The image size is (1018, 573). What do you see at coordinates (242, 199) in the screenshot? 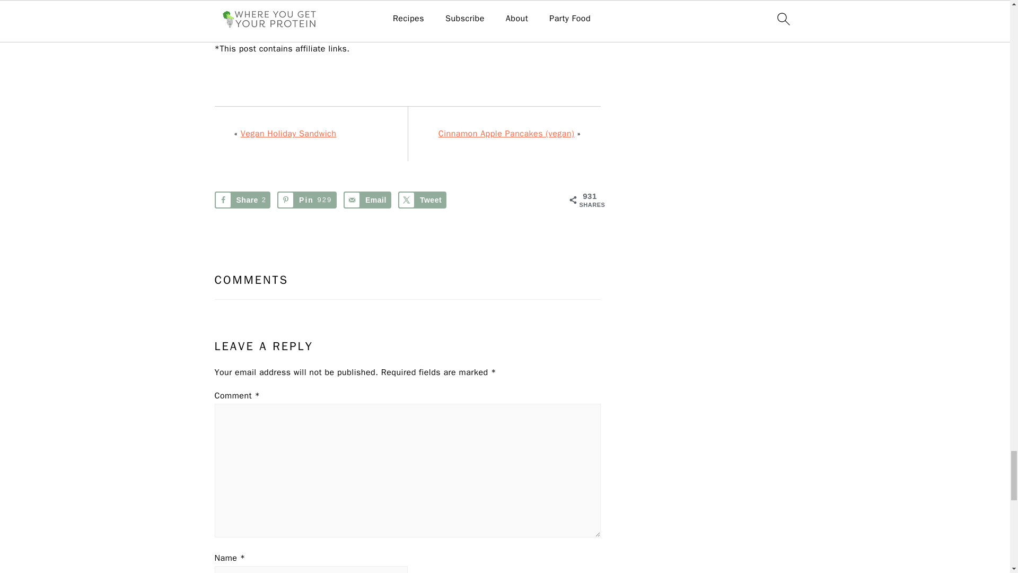
I see `Share on Facebook` at bounding box center [242, 199].